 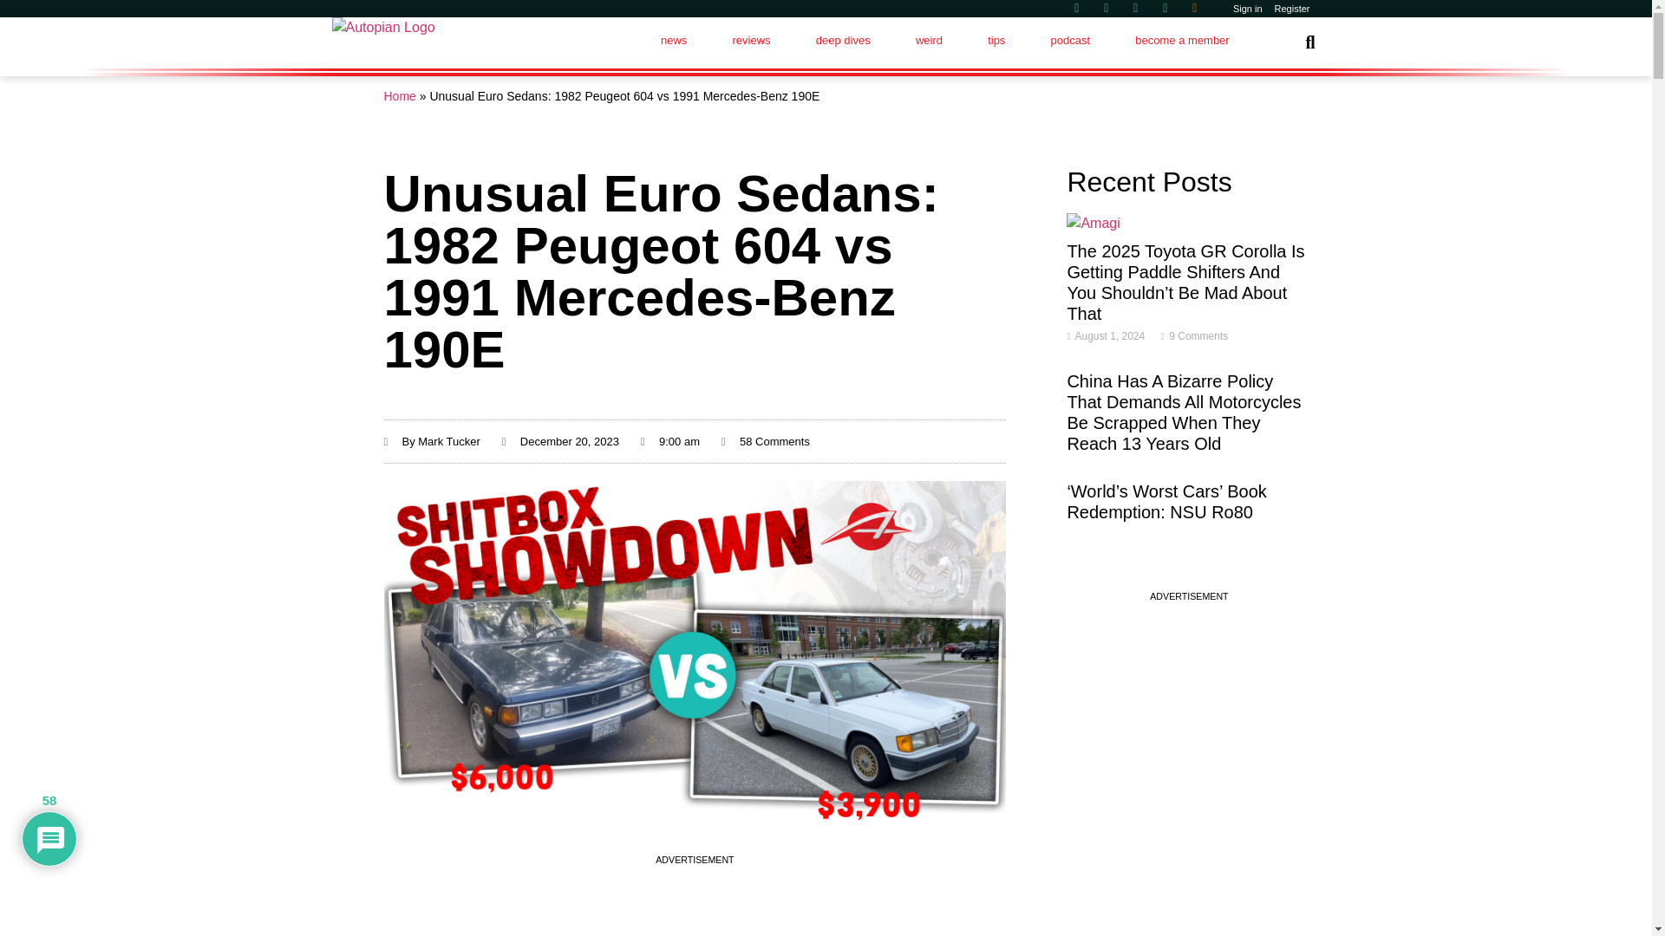 What do you see at coordinates (929, 40) in the screenshot?
I see `weird` at bounding box center [929, 40].